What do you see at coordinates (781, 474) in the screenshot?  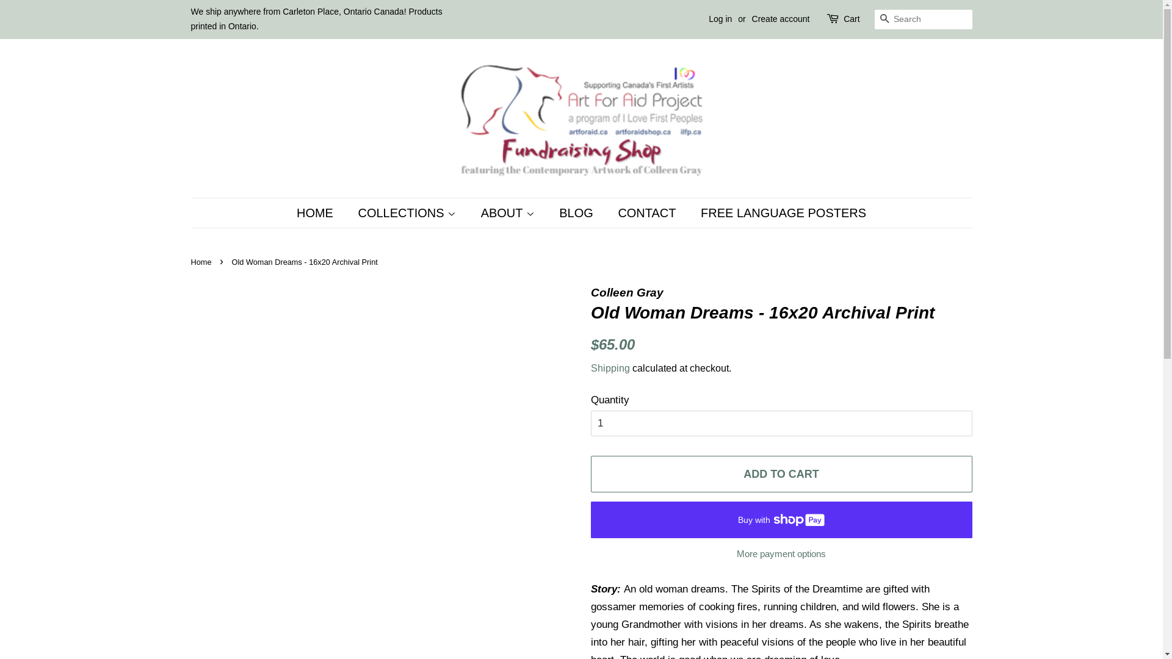 I see `ADD TO CART` at bounding box center [781, 474].